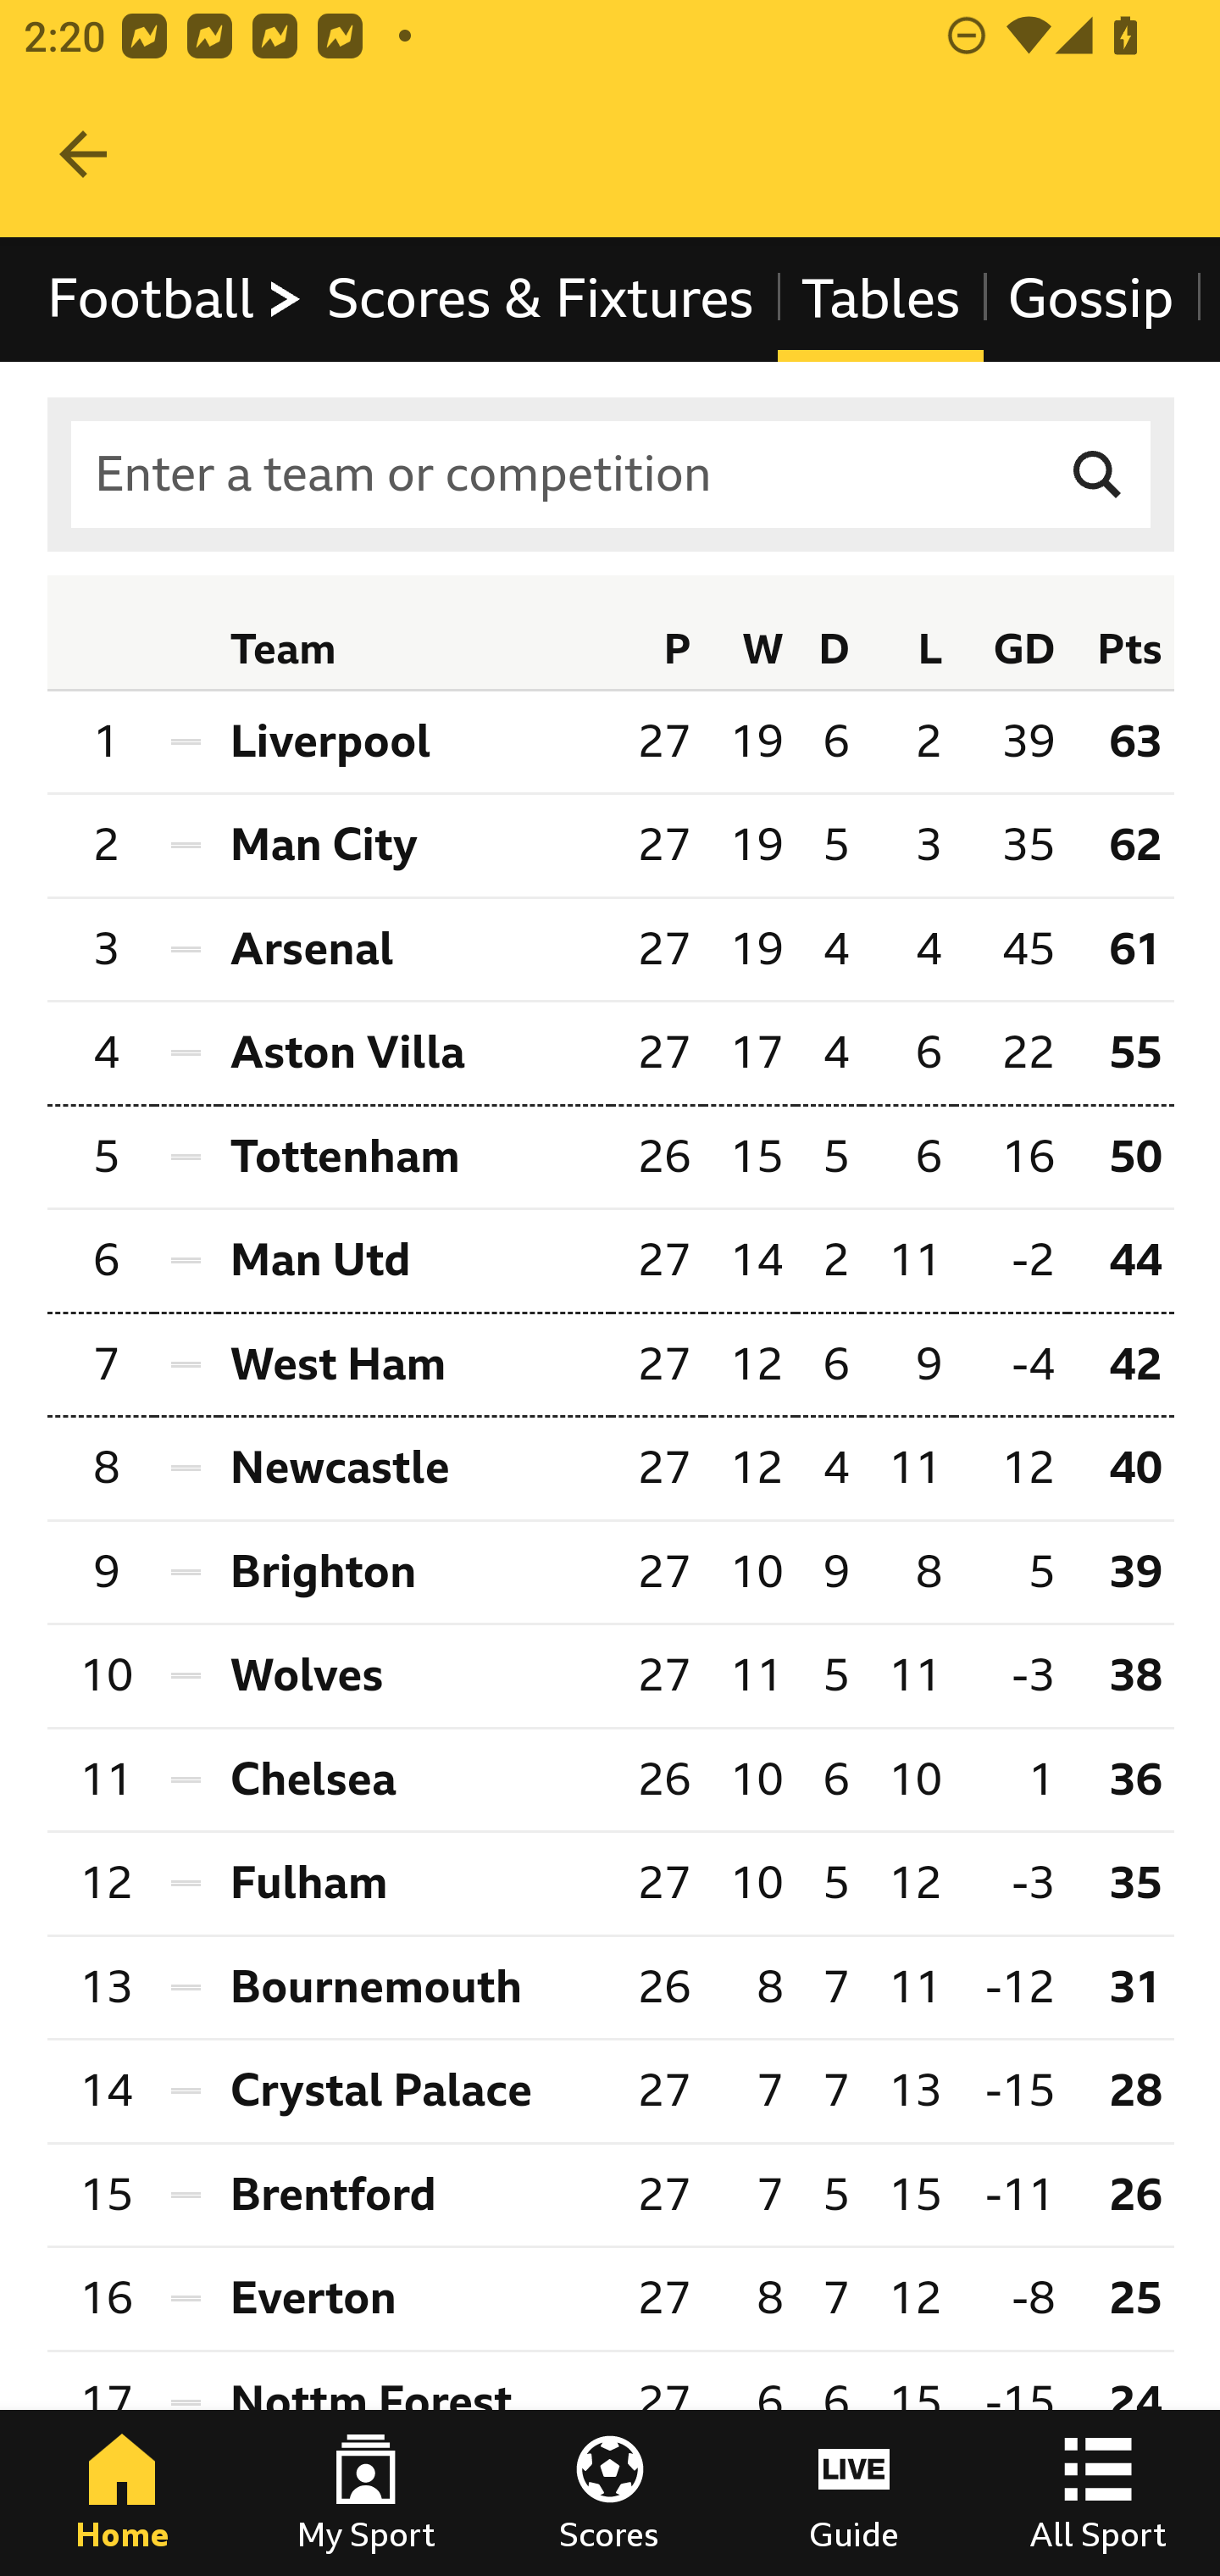 This screenshot has width=1220, height=2576. I want to click on Football , so click(176, 298).